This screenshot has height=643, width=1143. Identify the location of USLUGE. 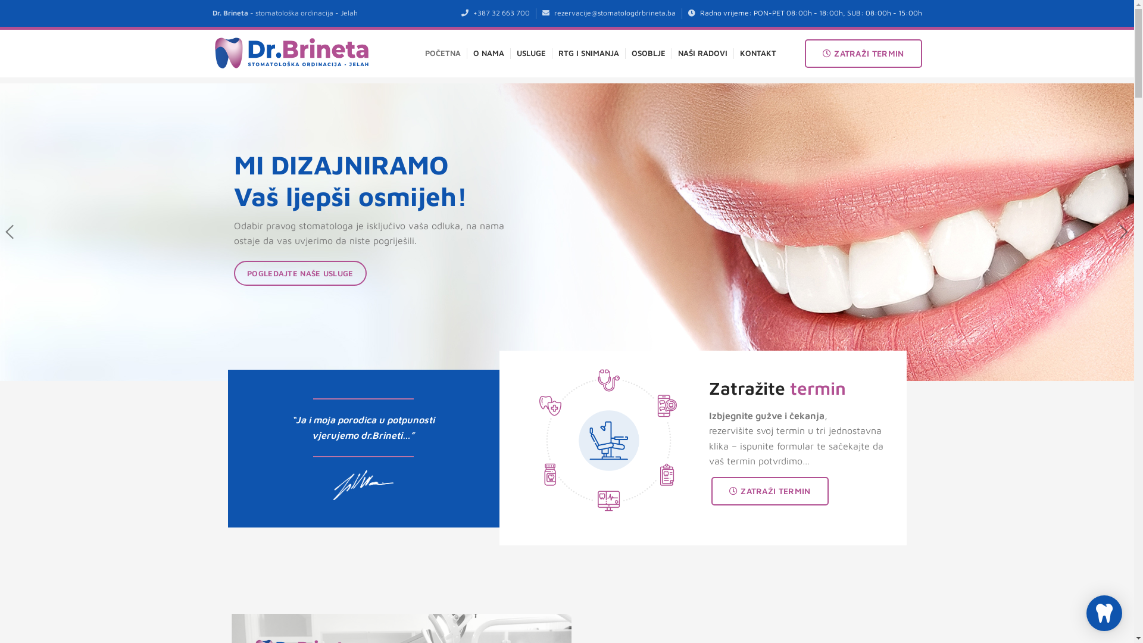
(531, 54).